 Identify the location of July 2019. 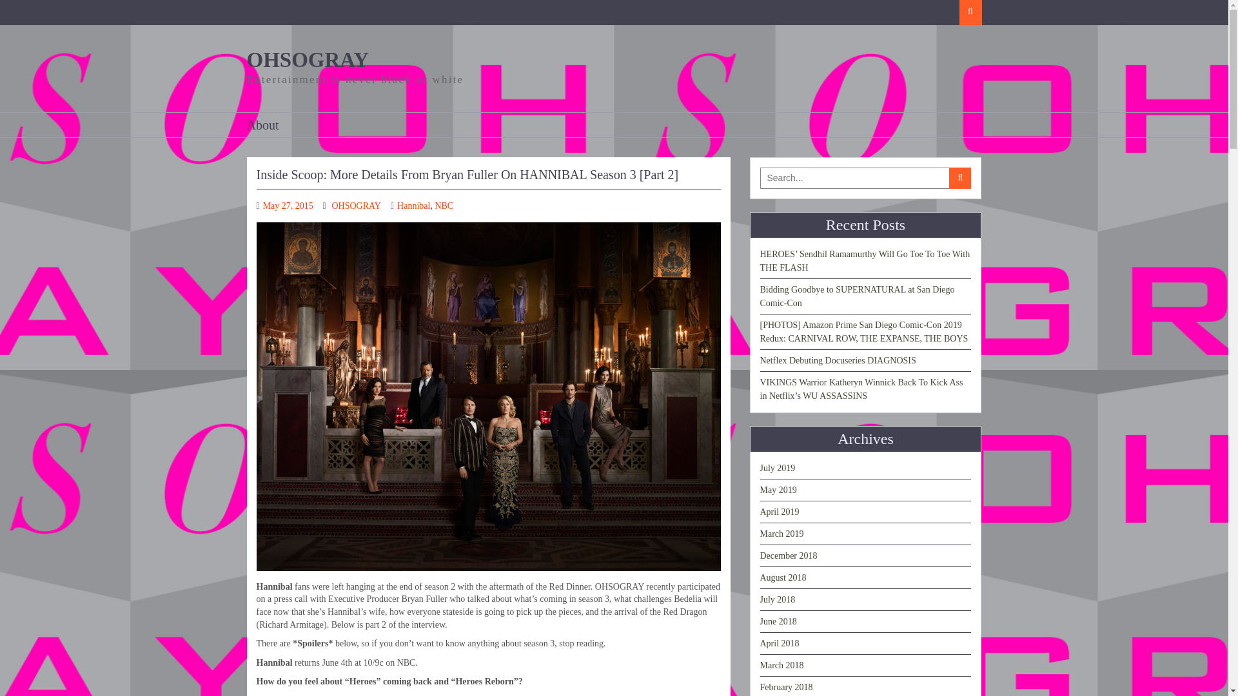
(777, 468).